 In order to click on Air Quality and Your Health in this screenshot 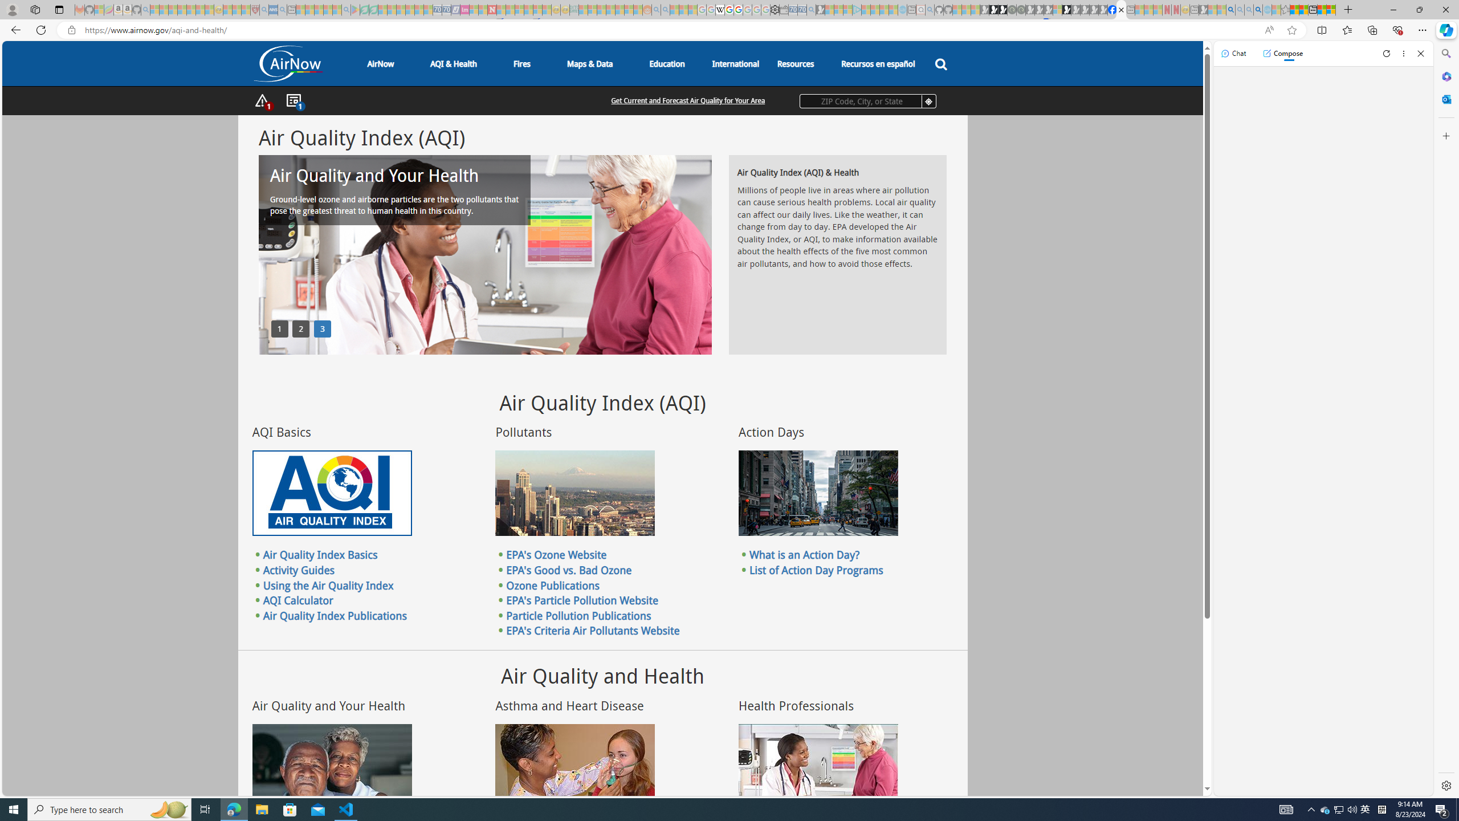, I will do `click(332, 766)`.